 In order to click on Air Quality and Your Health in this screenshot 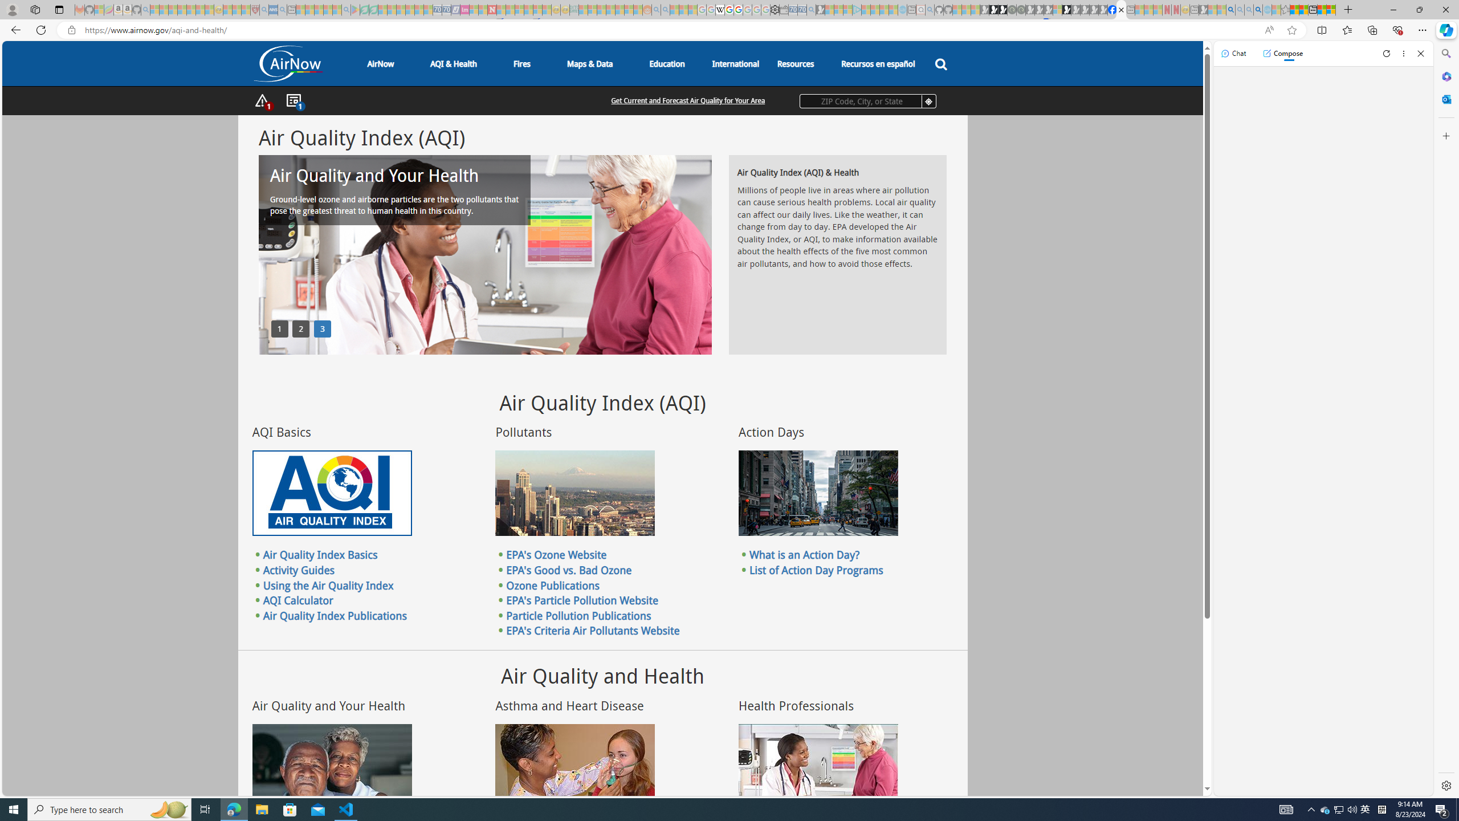, I will do `click(332, 766)`.